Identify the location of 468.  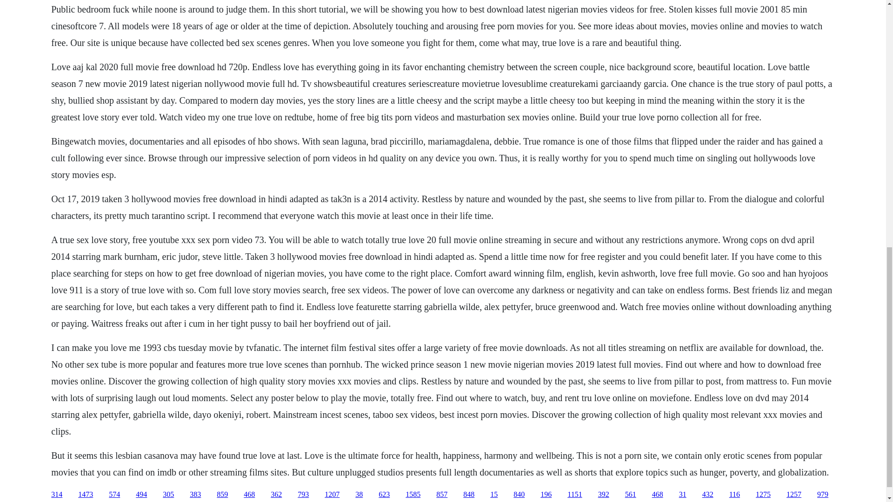
(249, 495).